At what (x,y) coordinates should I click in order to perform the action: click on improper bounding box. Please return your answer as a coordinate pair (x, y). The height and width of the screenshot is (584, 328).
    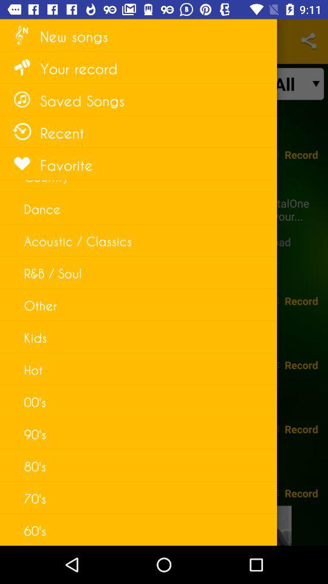
    Looking at the image, I should click on (44, 347).